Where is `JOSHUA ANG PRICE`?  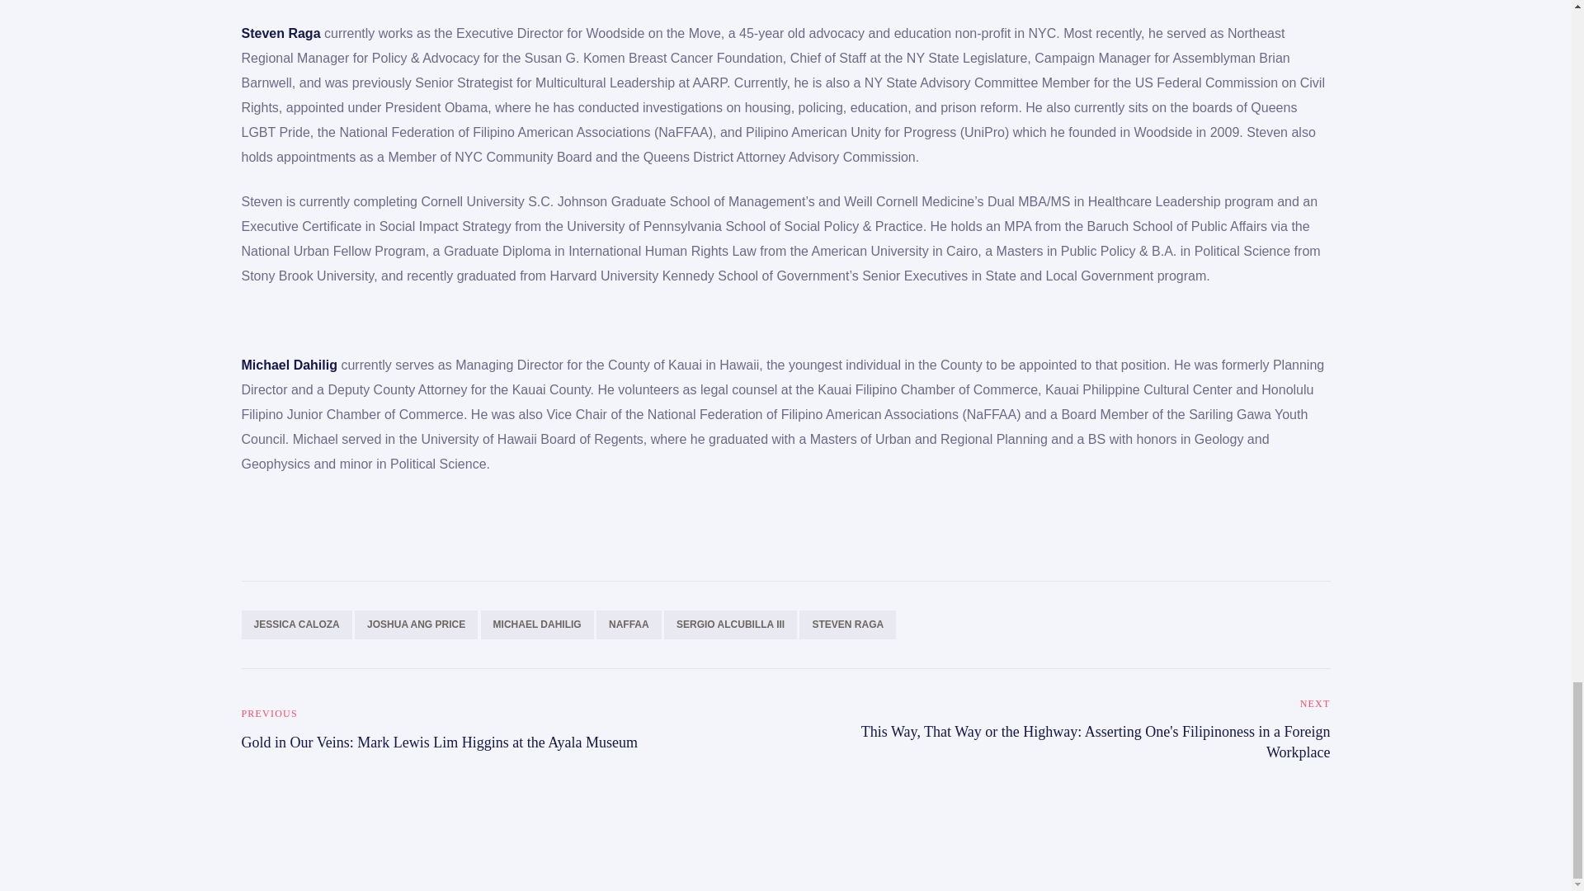 JOSHUA ANG PRICE is located at coordinates (416, 624).